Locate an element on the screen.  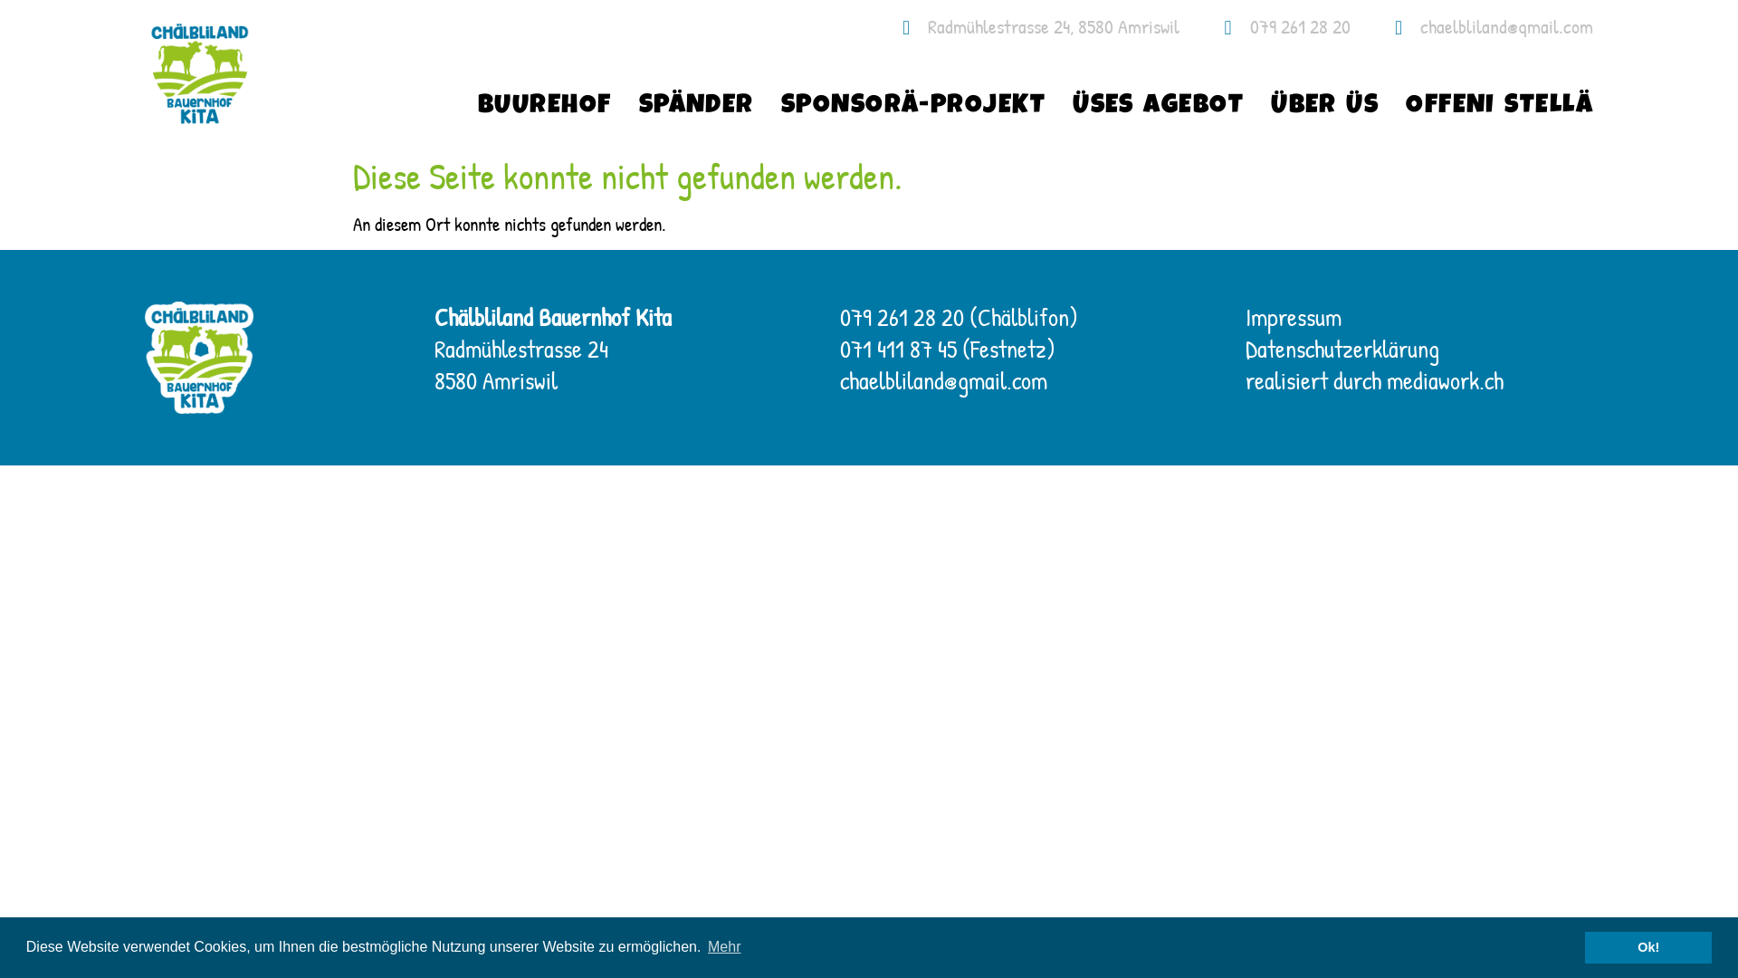
079 261 28 20 is located at coordinates (1278, 27).